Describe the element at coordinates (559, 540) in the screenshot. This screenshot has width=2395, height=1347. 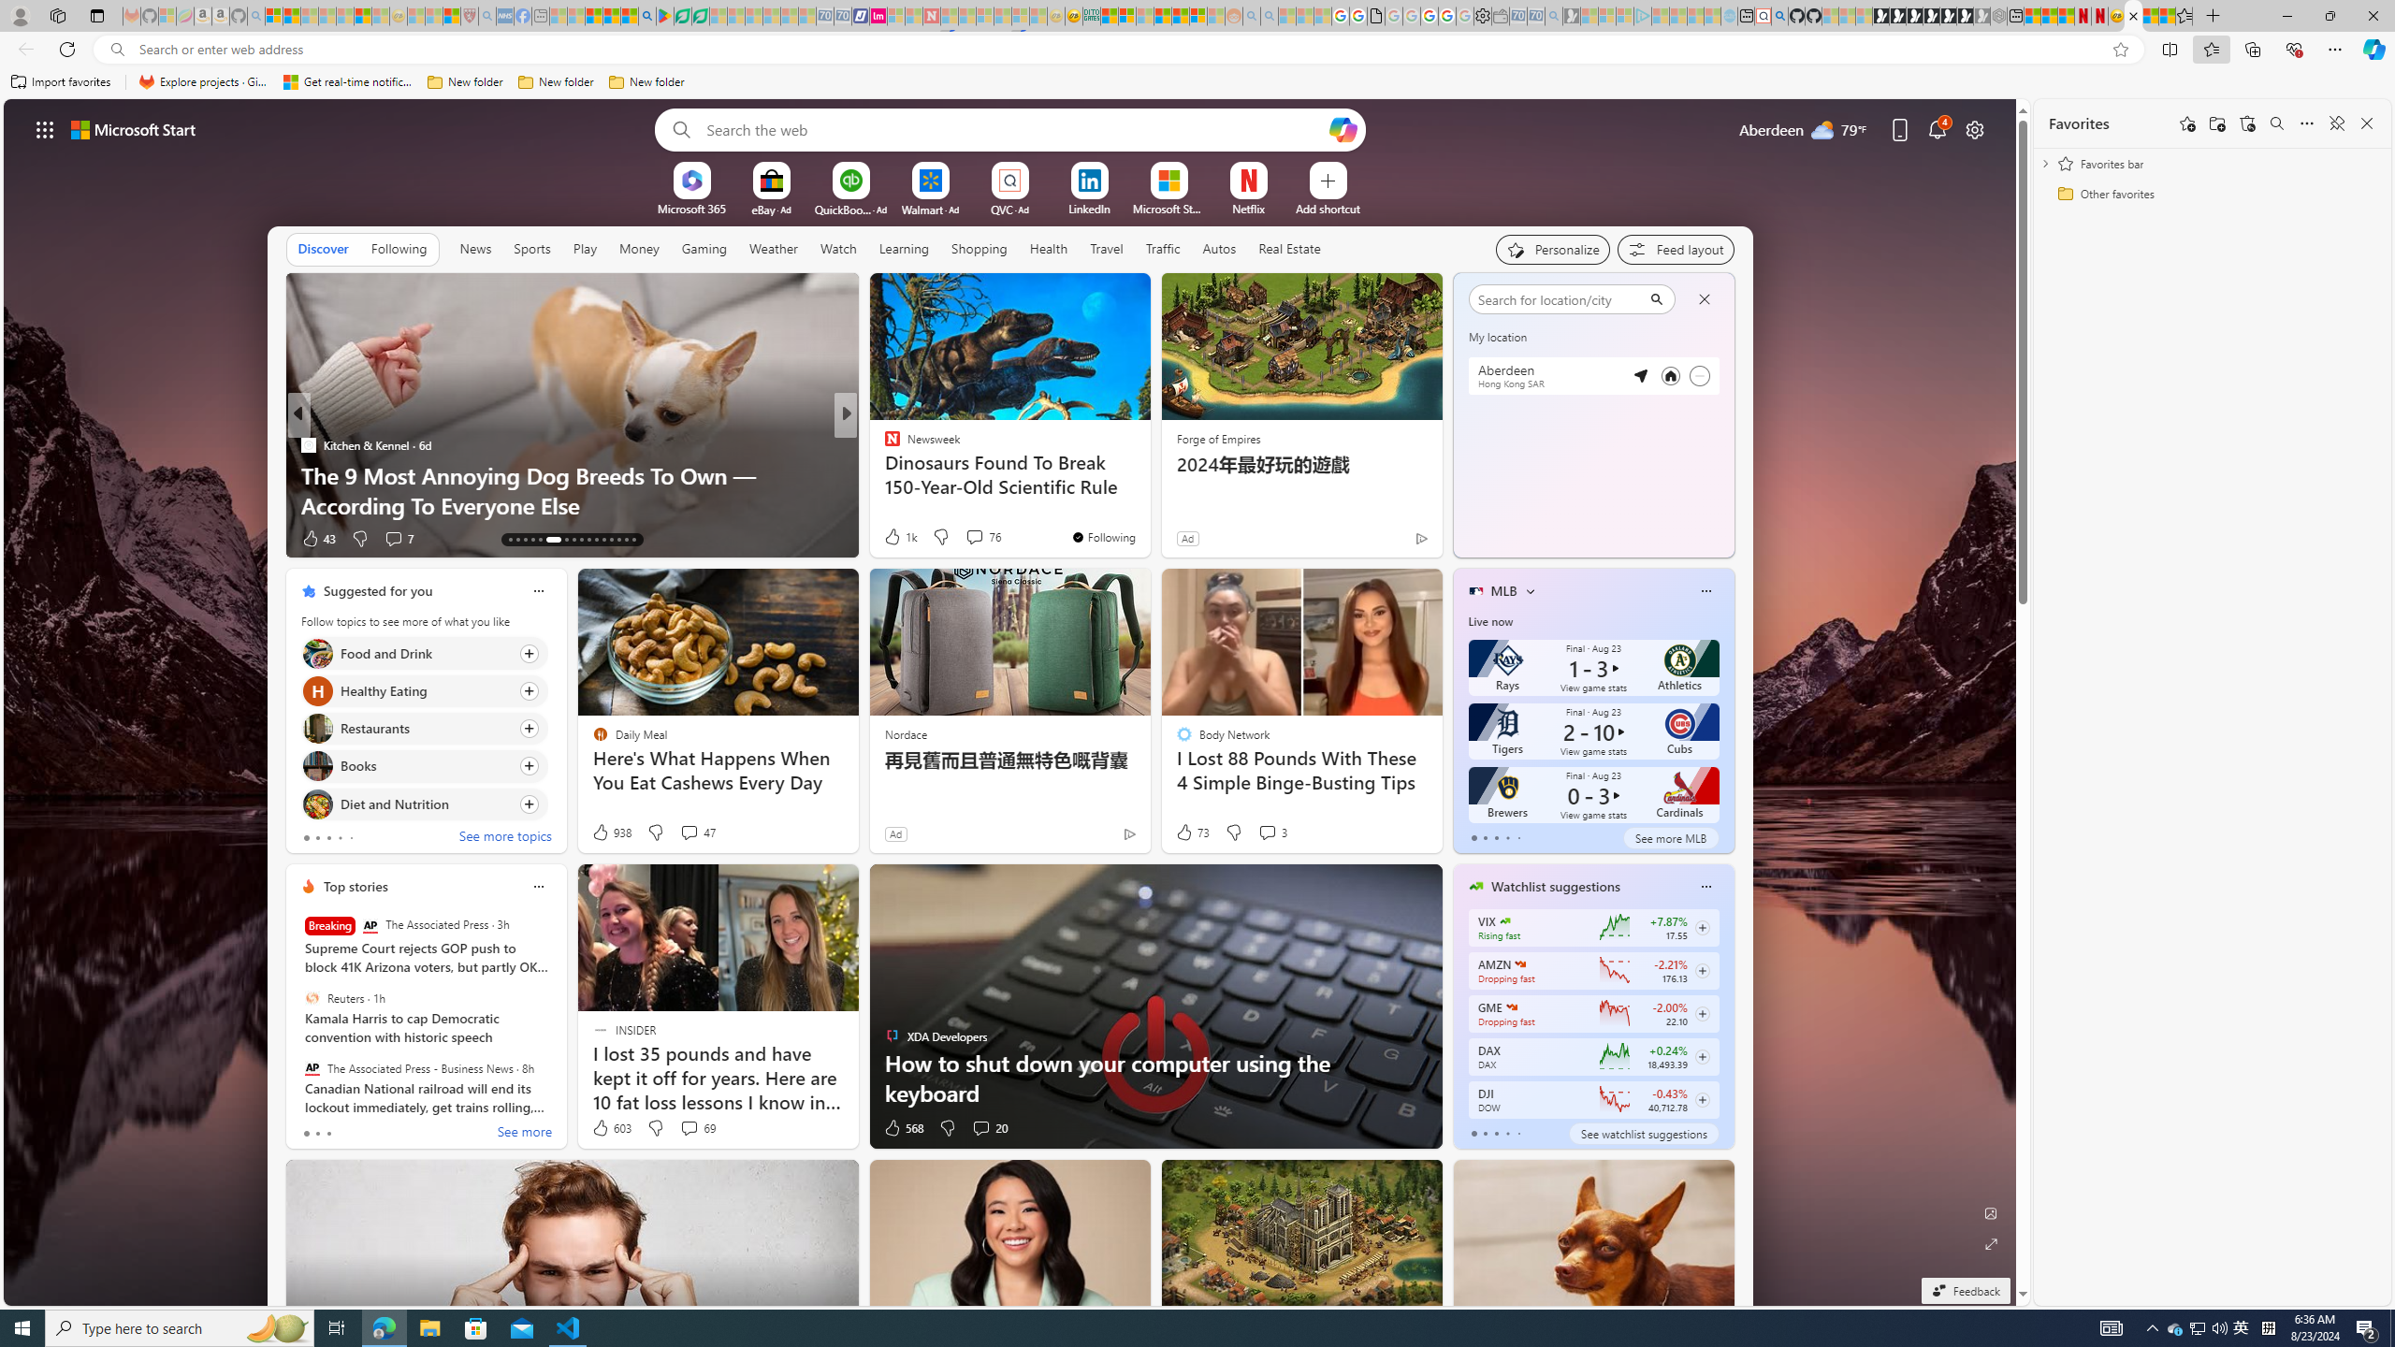
I see `AutomationID: tab-19` at that location.